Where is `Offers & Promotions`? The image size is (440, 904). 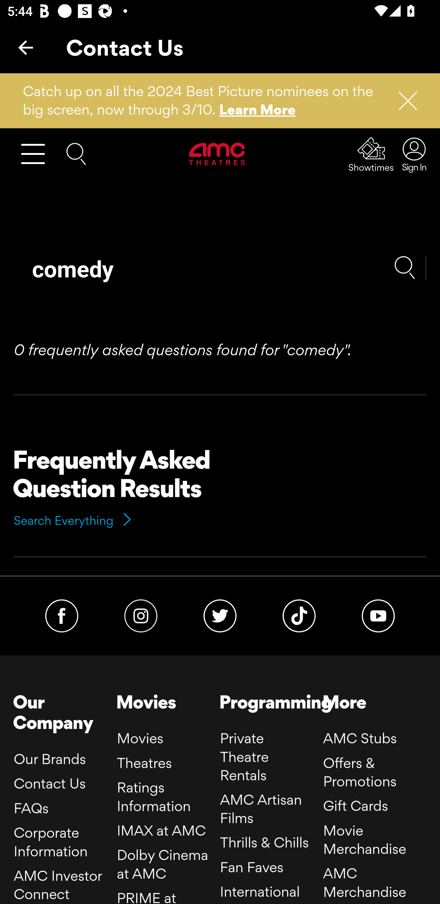
Offers & Promotions is located at coordinates (359, 772).